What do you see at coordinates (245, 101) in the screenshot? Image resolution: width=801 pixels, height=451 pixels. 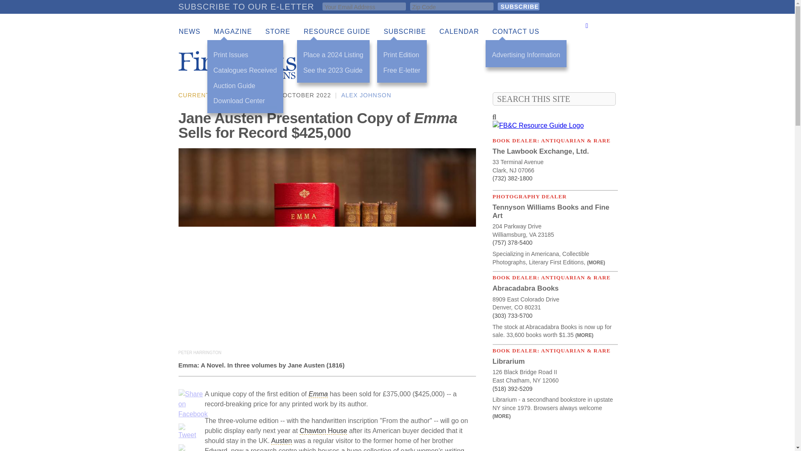 I see `Download Center` at bounding box center [245, 101].